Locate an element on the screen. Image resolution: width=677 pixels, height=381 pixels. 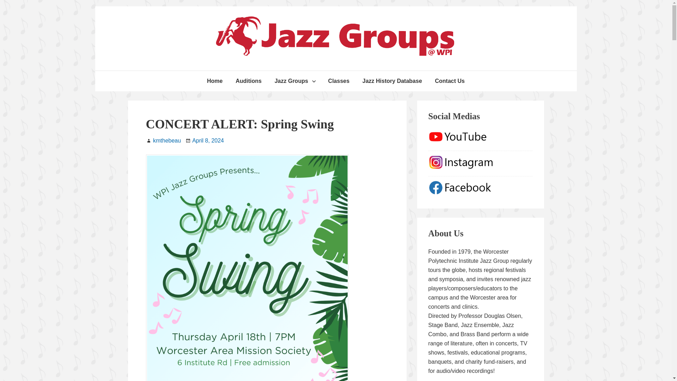
Facebook is located at coordinates (481, 192).